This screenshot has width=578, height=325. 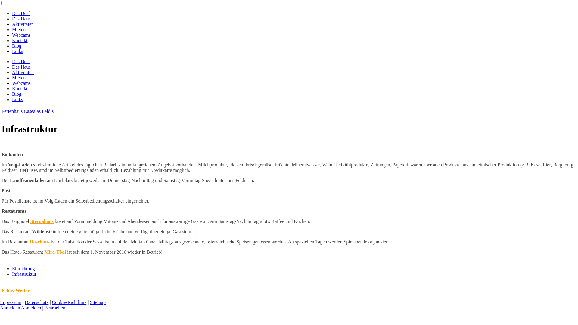 I want to click on Infrastruktur, so click(x=24, y=274).